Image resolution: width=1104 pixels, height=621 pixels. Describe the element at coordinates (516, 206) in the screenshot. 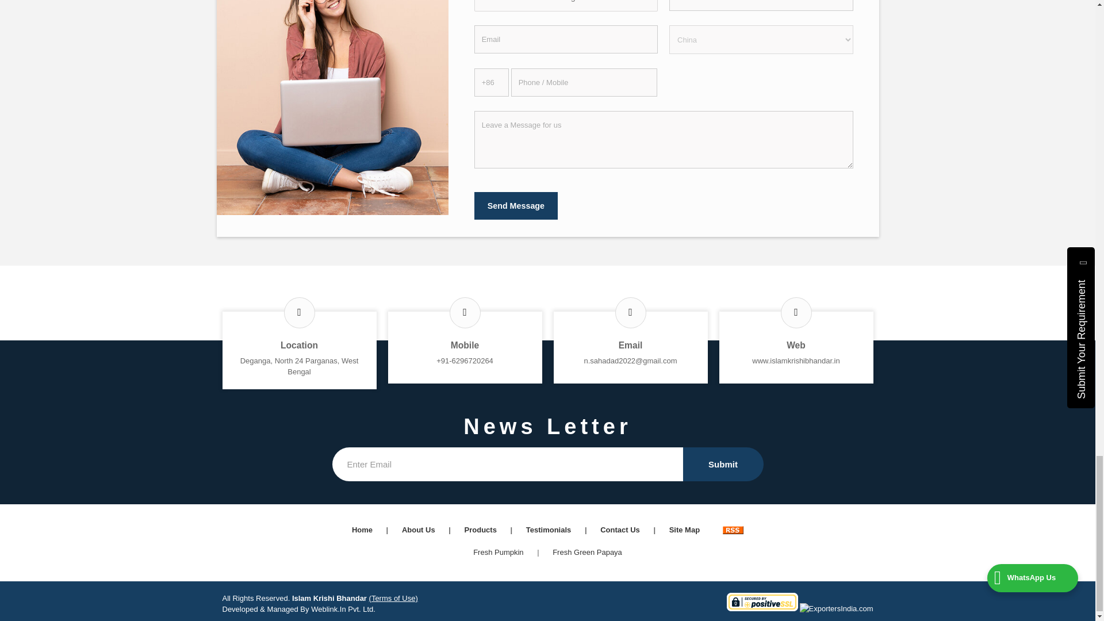

I see `Send Message` at that location.